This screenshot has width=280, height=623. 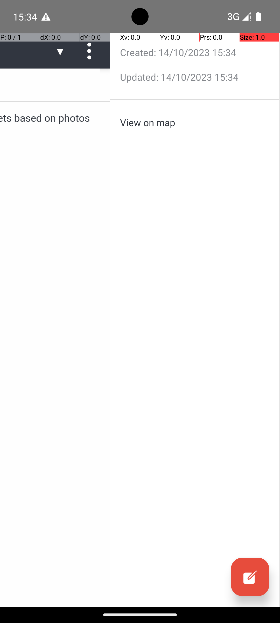 I want to click on View on map, so click(x=148, y=123).